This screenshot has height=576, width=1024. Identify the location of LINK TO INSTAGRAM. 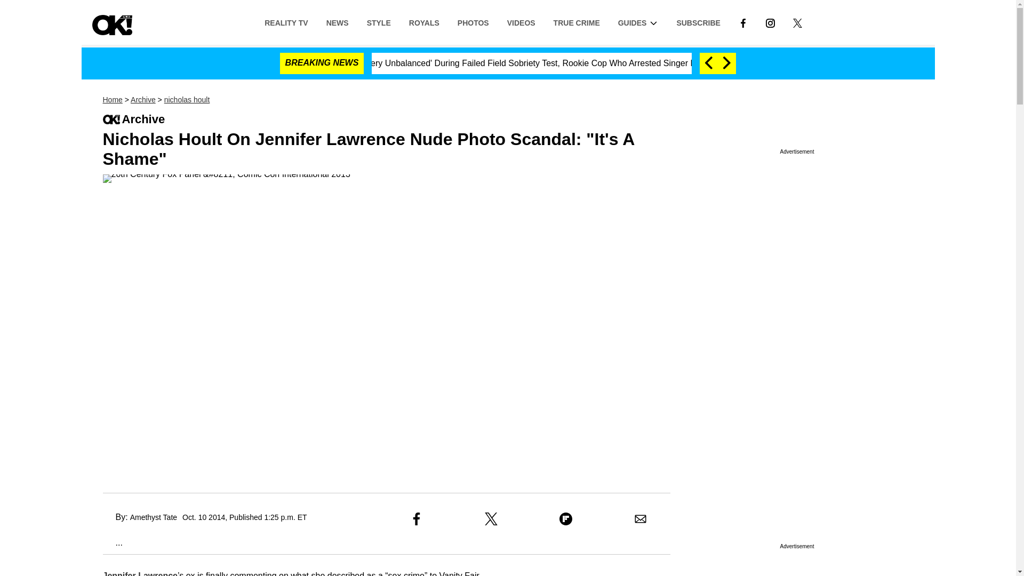
(770, 22).